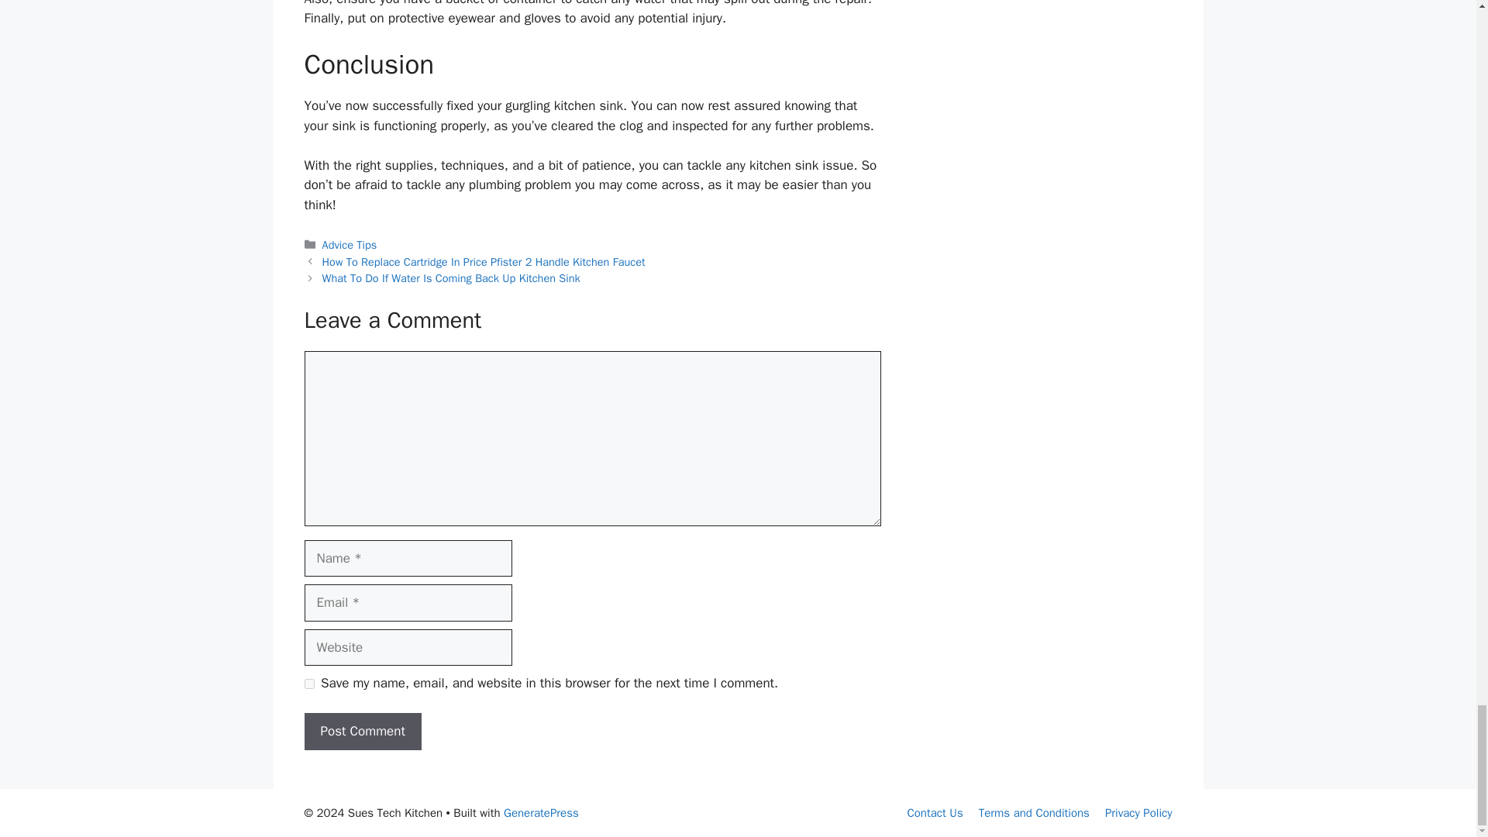 The image size is (1488, 837). Describe the element at coordinates (362, 732) in the screenshot. I see `Post Comment` at that location.